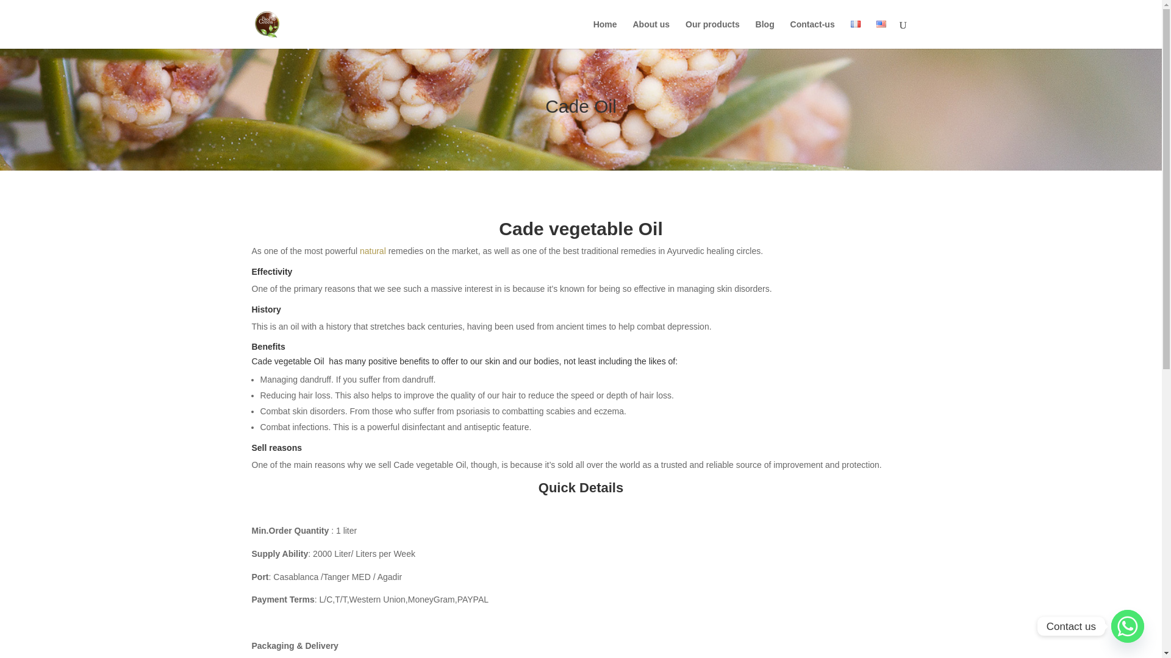  I want to click on natural, so click(373, 251).